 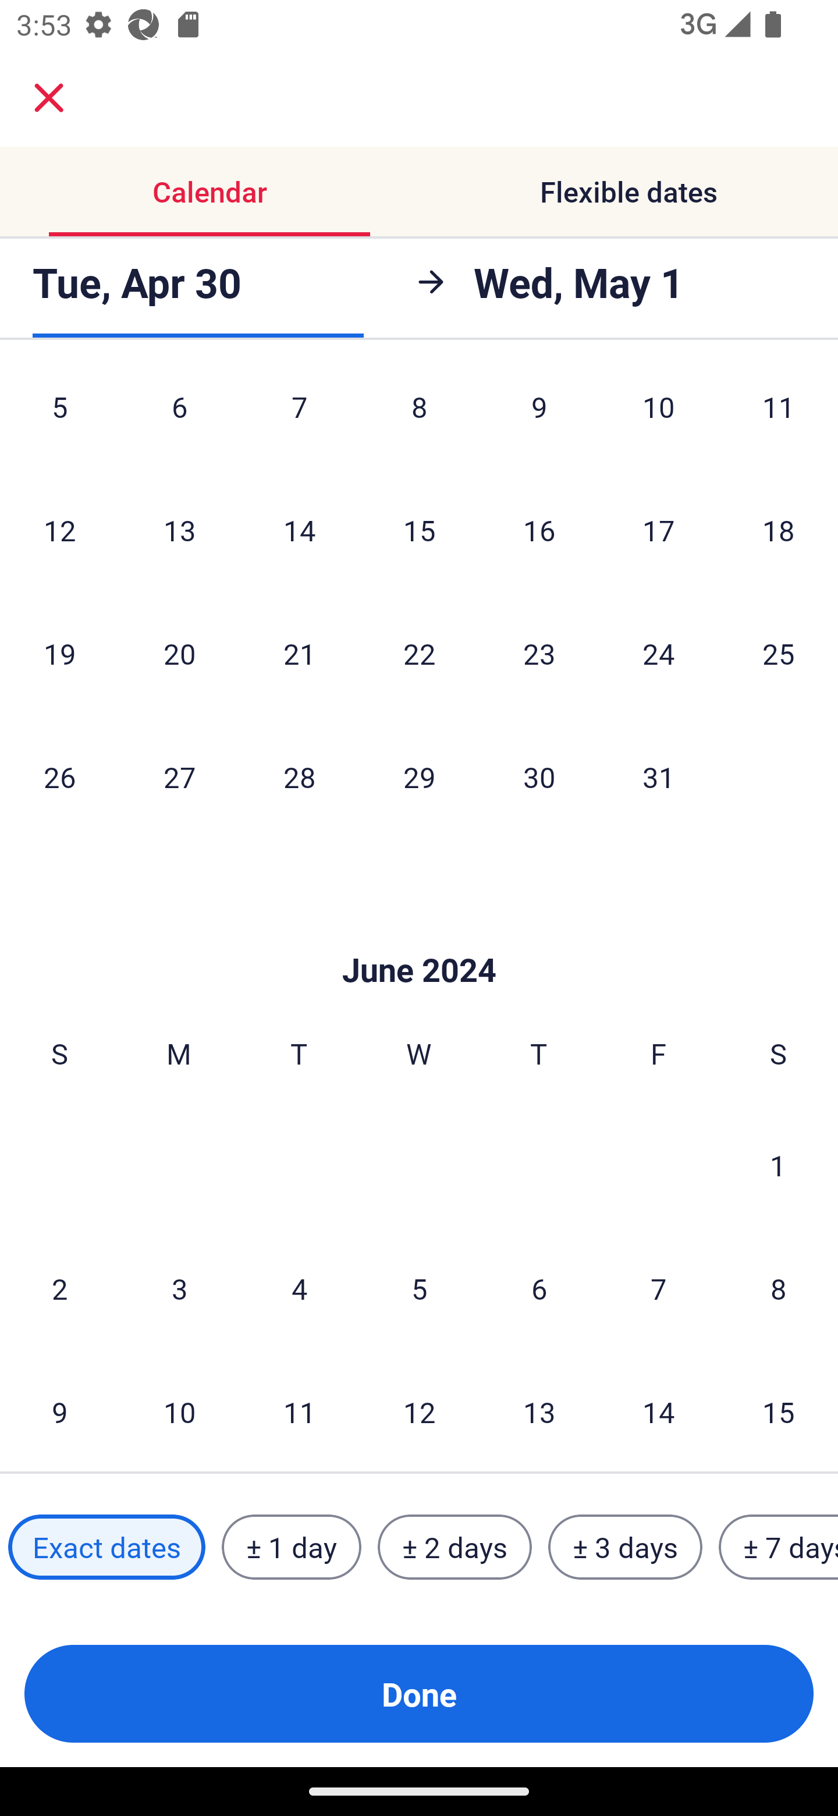 I want to click on 24 Friday, May 24, 2024, so click(x=659, y=654).